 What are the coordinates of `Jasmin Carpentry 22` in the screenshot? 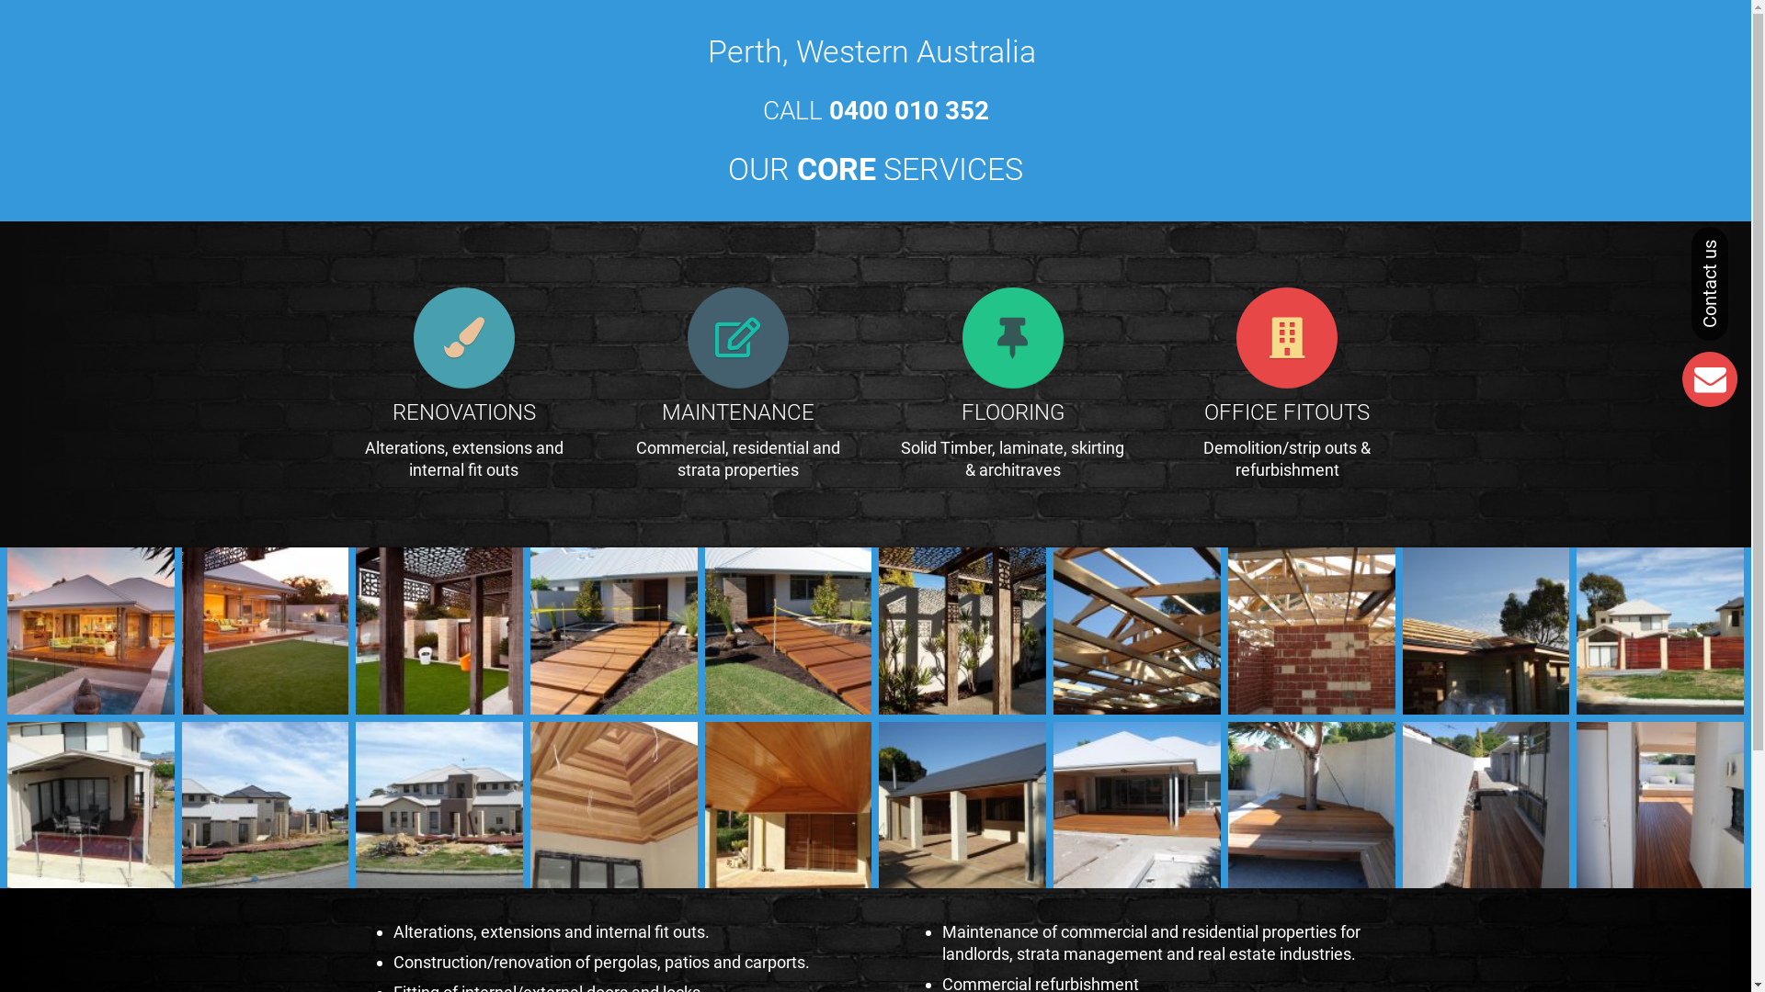 It's located at (91, 631).